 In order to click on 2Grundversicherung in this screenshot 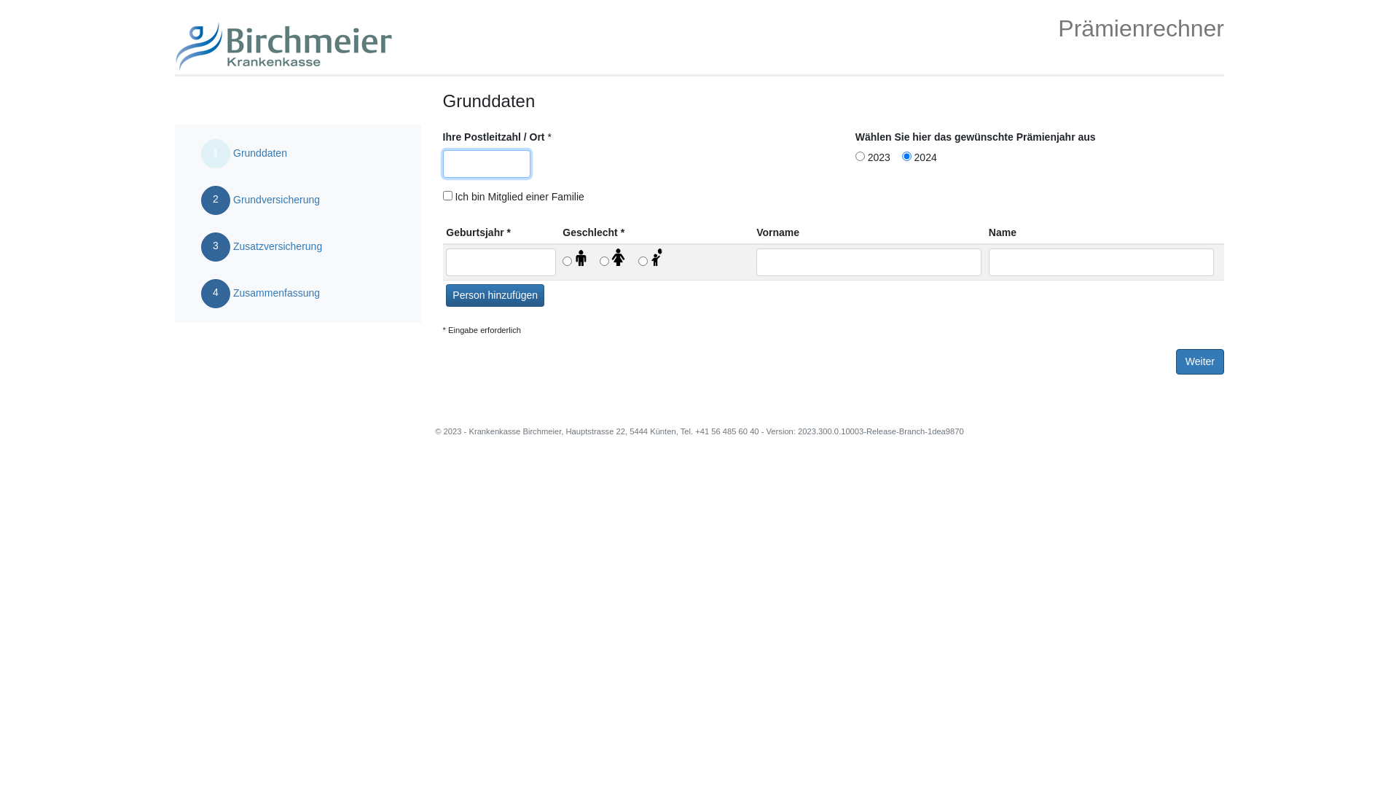, I will do `click(260, 200)`.